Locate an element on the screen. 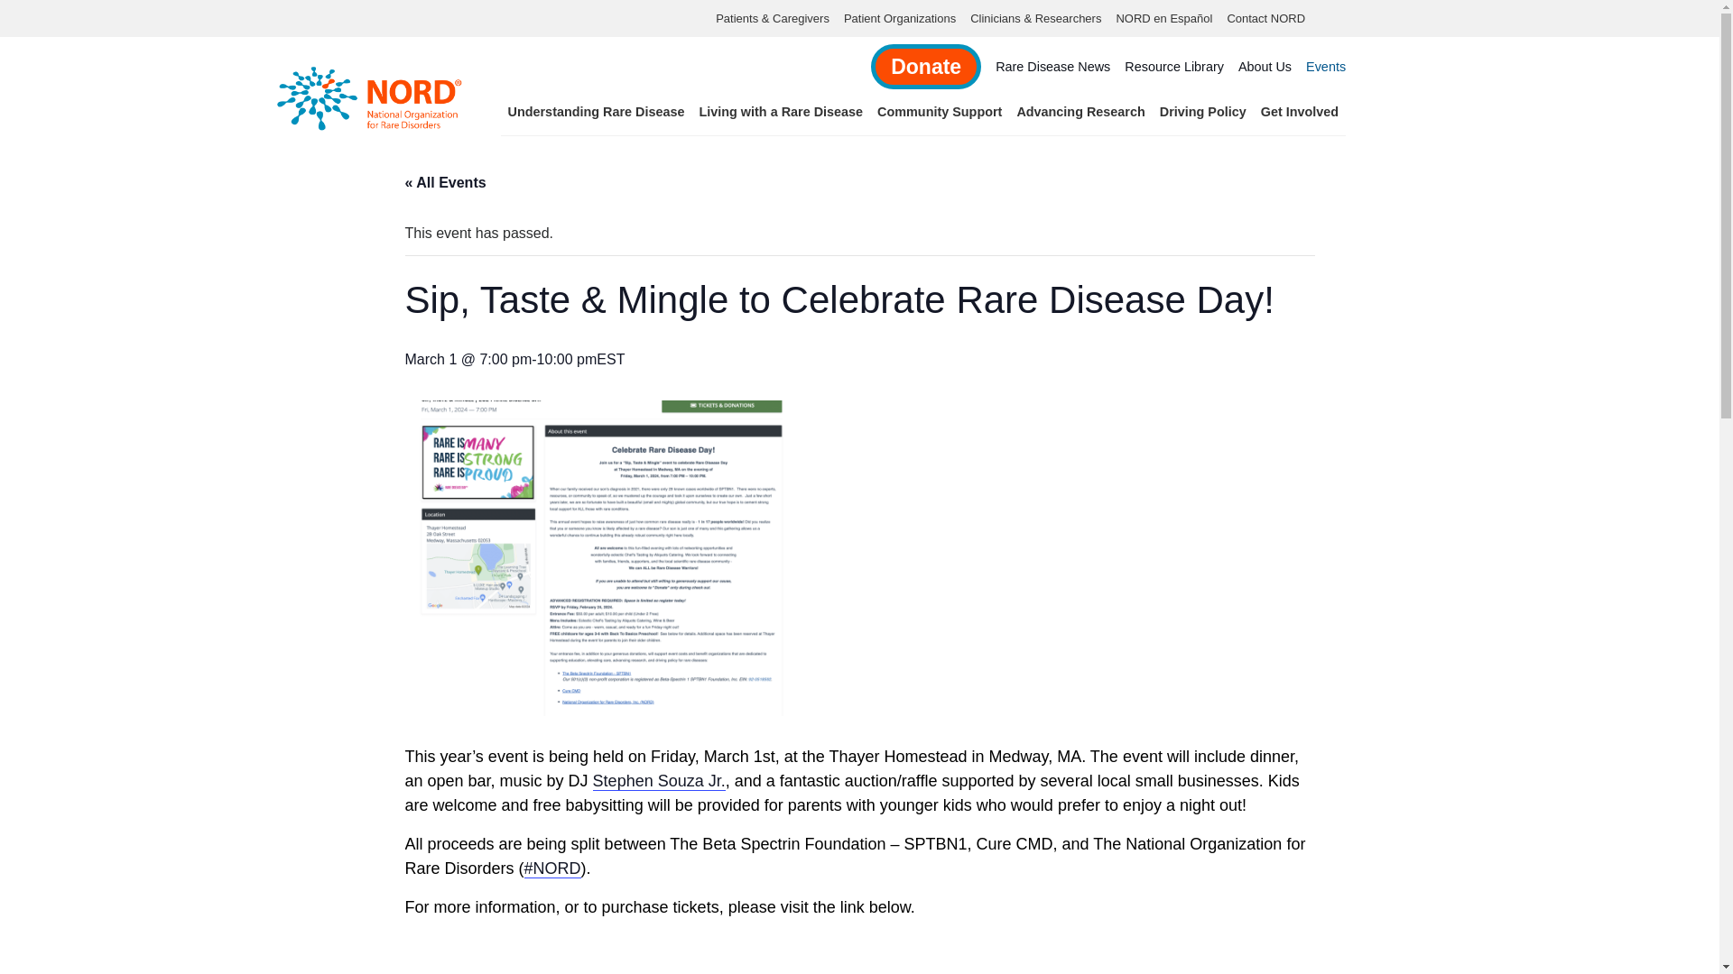  Contact NORD is located at coordinates (1265, 18).